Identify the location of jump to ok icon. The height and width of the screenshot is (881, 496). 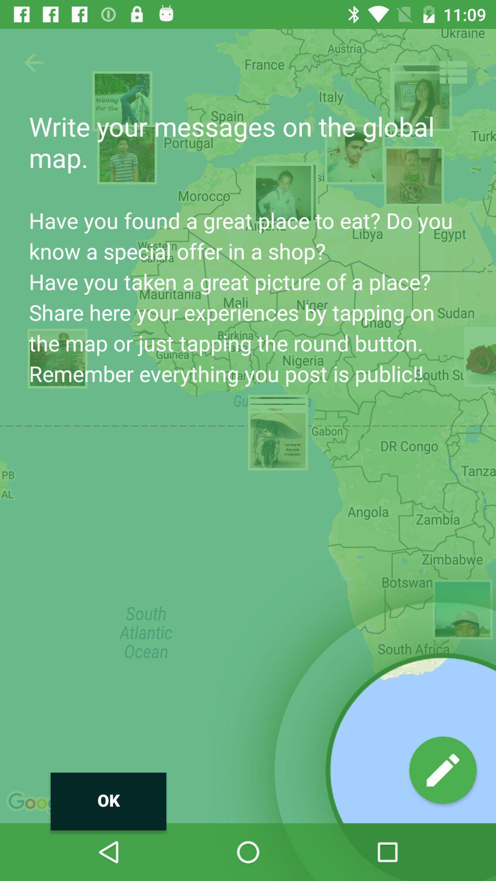
(108, 801).